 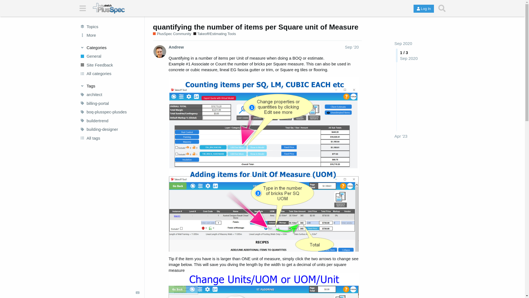 I want to click on Apr 3, 2023 1:04 pm, so click(x=401, y=136).